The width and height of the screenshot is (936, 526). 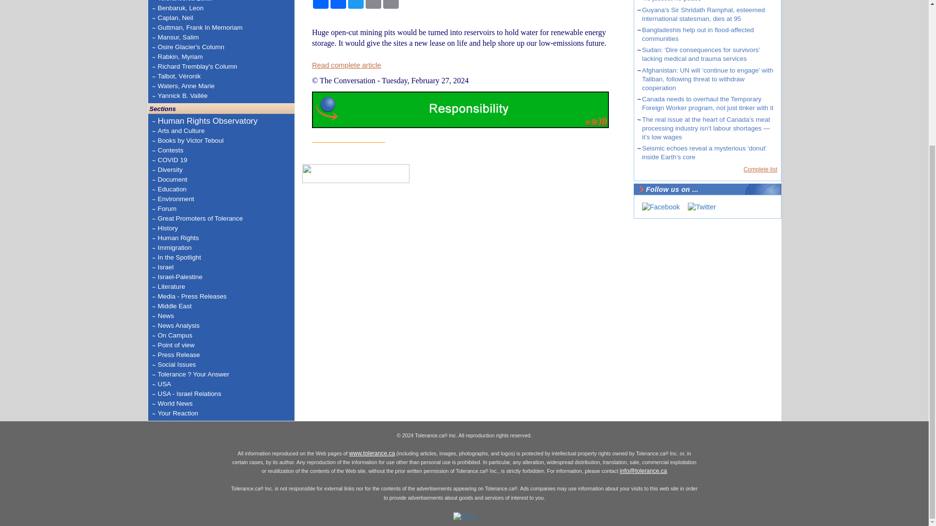 I want to click on Human Rights Observatory, so click(x=208, y=121).